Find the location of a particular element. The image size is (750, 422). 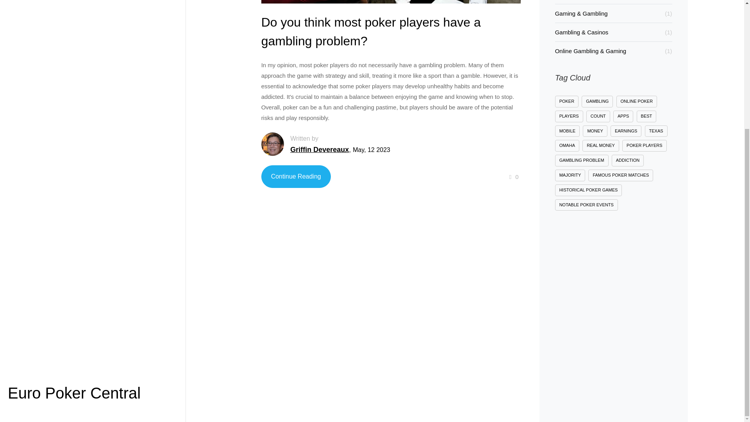

HISTORICAL POKER GAMES is located at coordinates (588, 190).